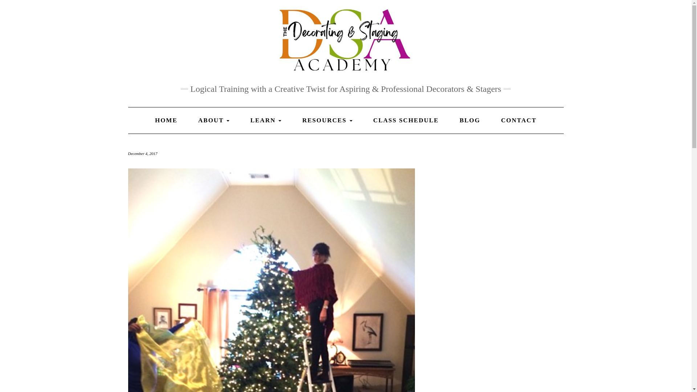 The height and width of the screenshot is (392, 697). What do you see at coordinates (470, 121) in the screenshot?
I see `BLOG` at bounding box center [470, 121].